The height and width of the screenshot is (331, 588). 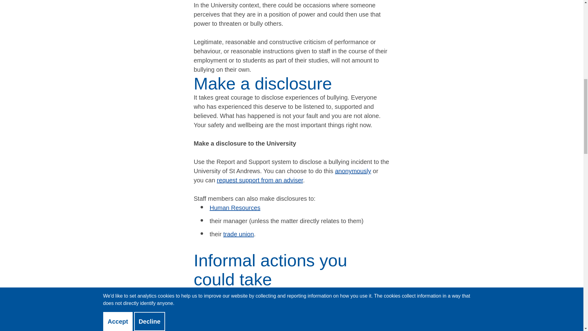 What do you see at coordinates (239, 234) in the screenshot?
I see `trade union` at bounding box center [239, 234].